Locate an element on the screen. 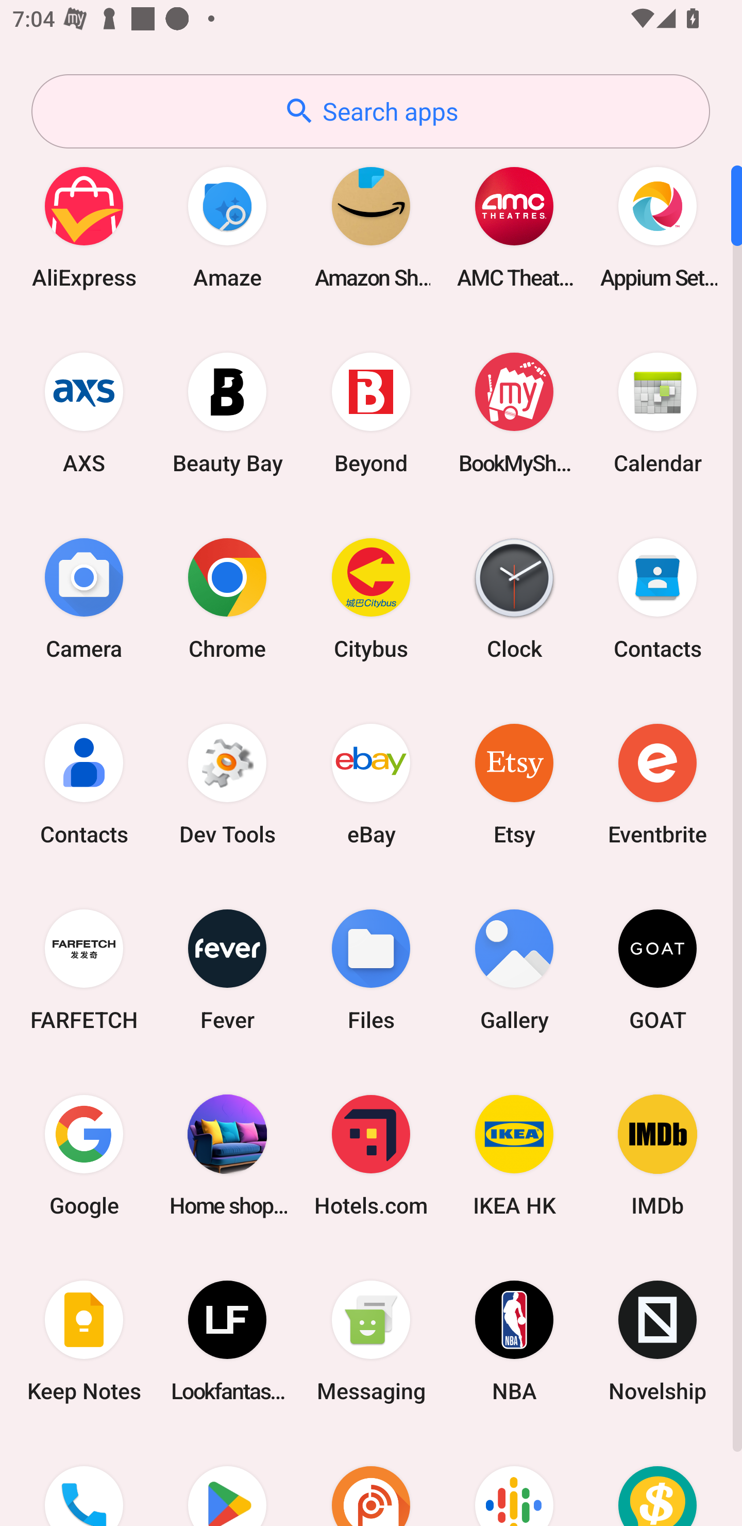 The image size is (742, 1526). Gallery is located at coordinates (514, 969).